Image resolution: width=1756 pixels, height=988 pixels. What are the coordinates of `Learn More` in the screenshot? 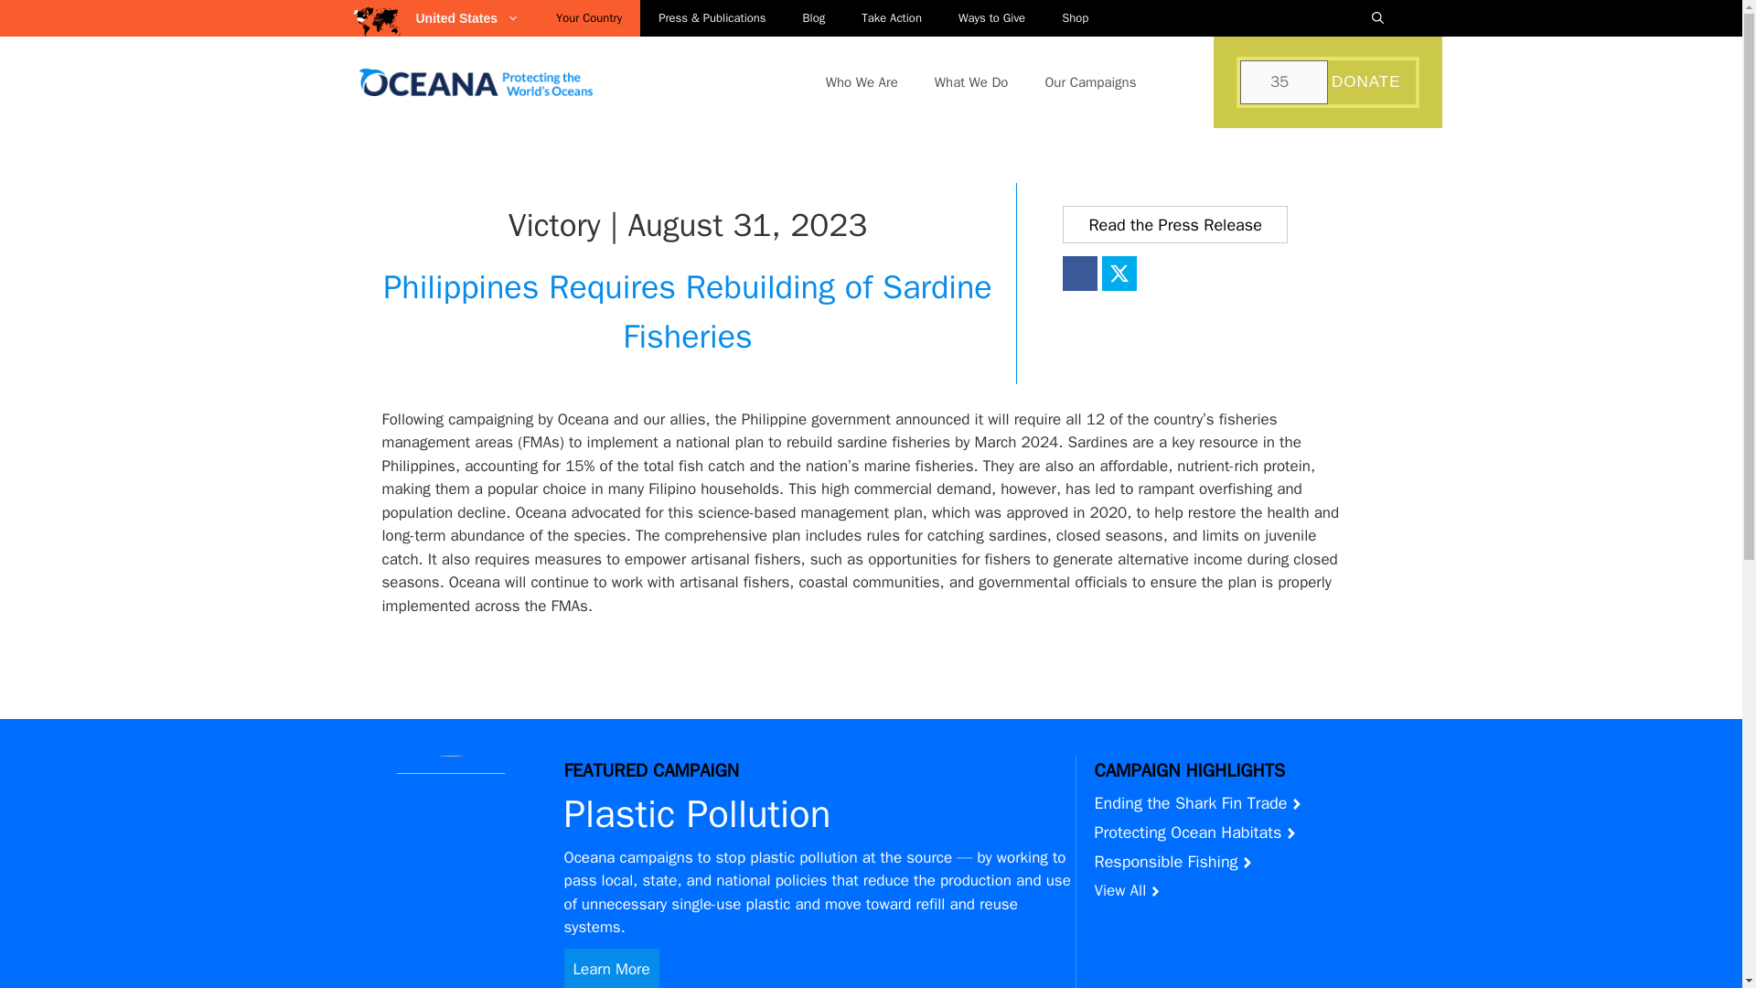 It's located at (611, 968).